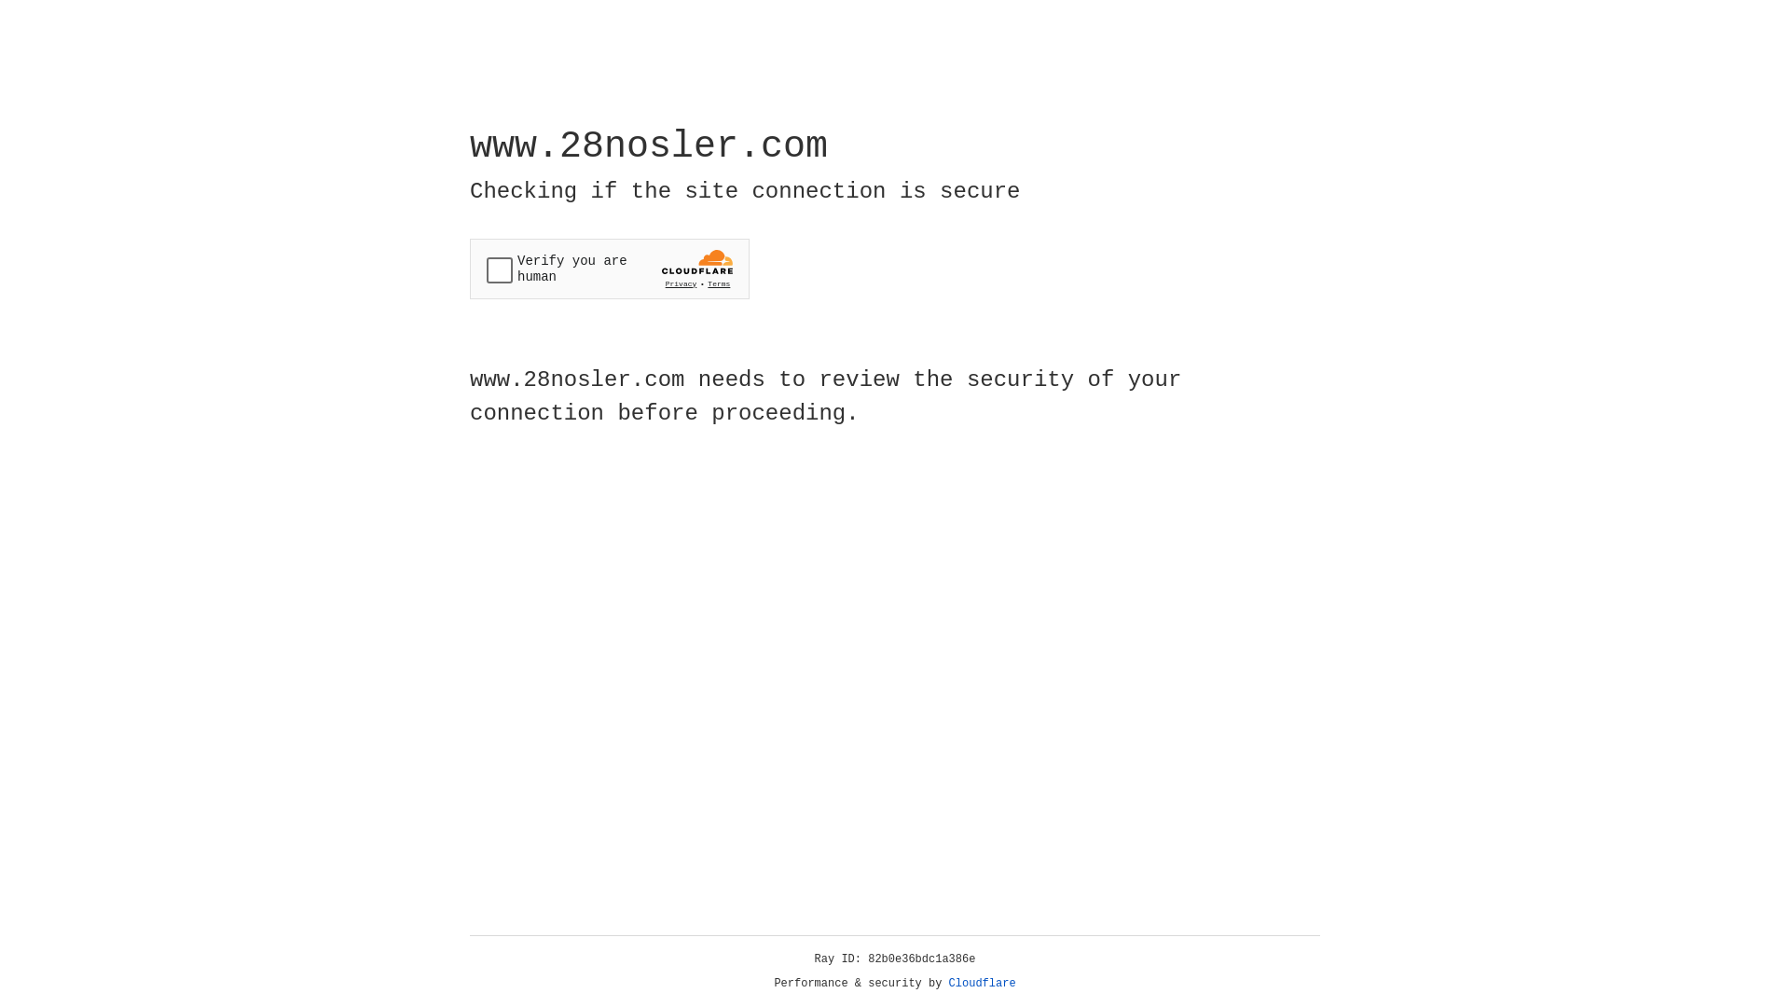 This screenshot has height=1007, width=1790. What do you see at coordinates (610, 269) in the screenshot?
I see `Widget containing a Cloudflare security challenge` at bounding box center [610, 269].